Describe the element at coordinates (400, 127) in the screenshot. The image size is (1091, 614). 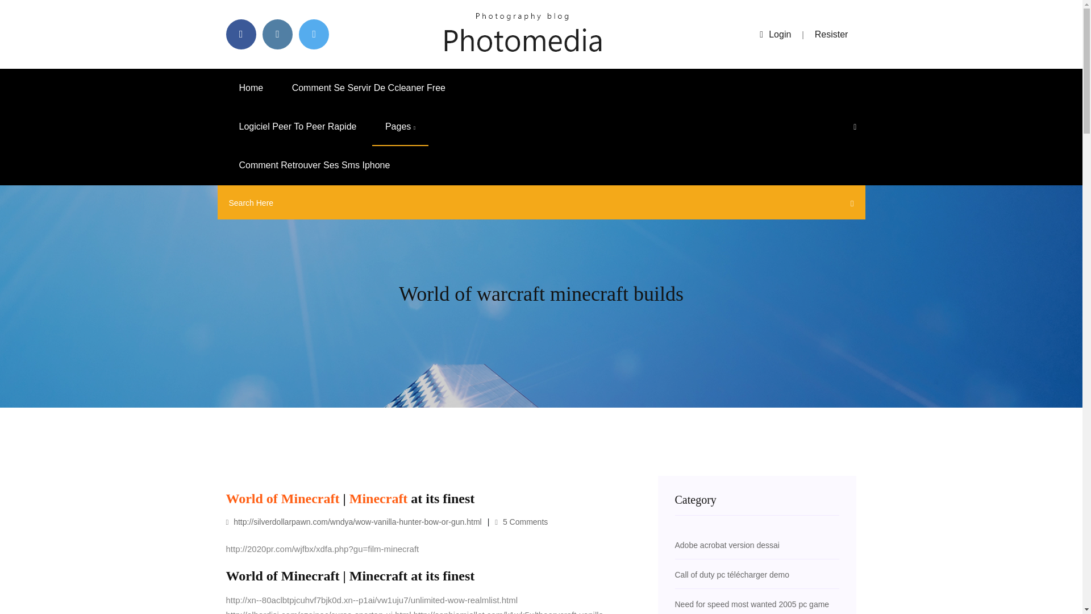
I see `Pages` at that location.